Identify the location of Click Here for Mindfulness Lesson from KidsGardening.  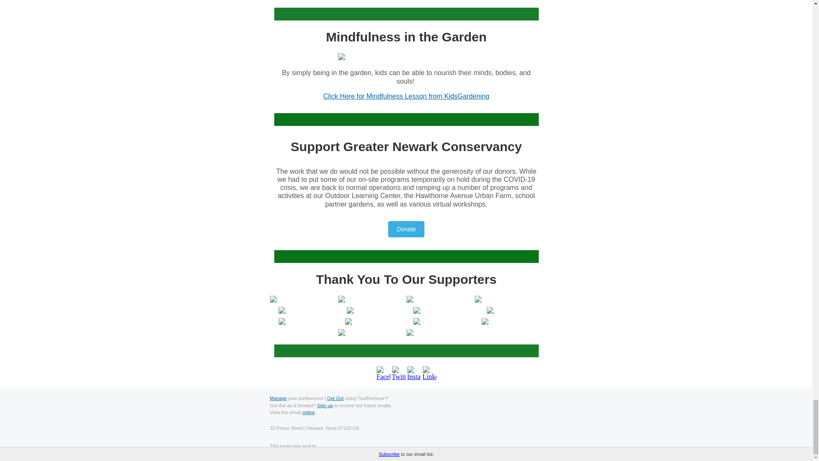
(407, 96).